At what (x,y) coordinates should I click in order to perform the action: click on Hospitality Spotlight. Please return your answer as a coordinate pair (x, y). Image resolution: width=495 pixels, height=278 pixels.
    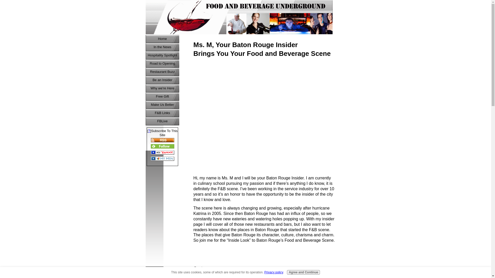
    Looking at the image, I should click on (162, 55).